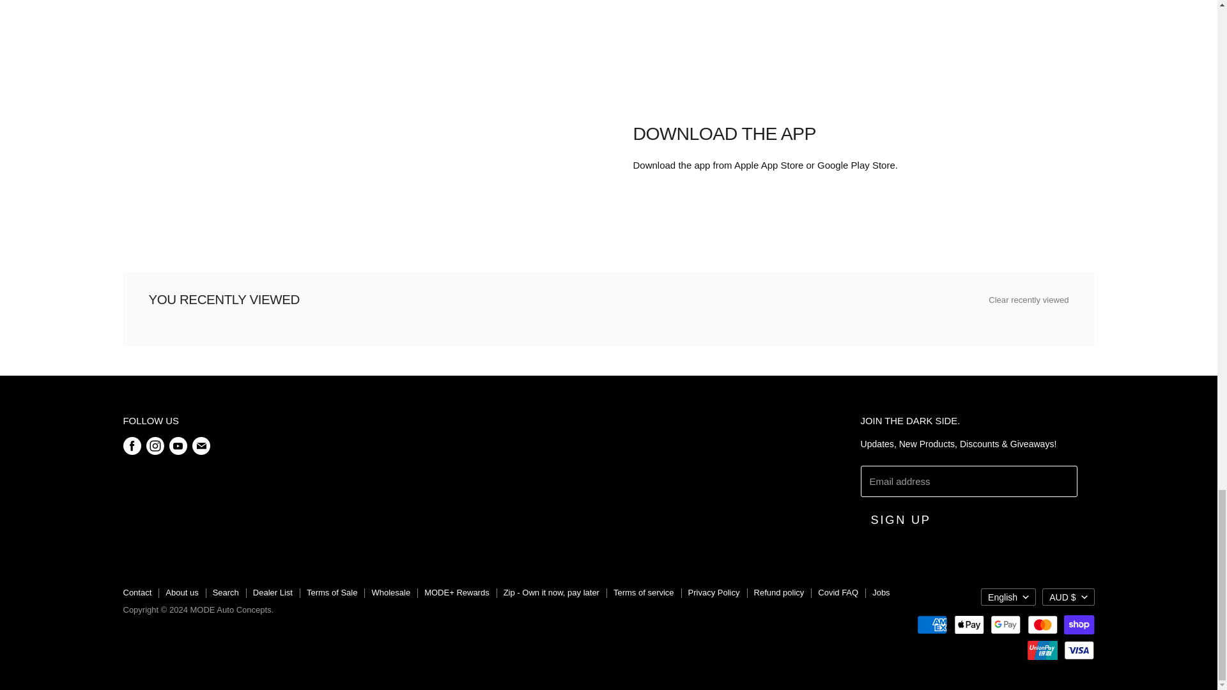 The height and width of the screenshot is (690, 1227). What do you see at coordinates (132, 446) in the screenshot?
I see `Facebook` at bounding box center [132, 446].